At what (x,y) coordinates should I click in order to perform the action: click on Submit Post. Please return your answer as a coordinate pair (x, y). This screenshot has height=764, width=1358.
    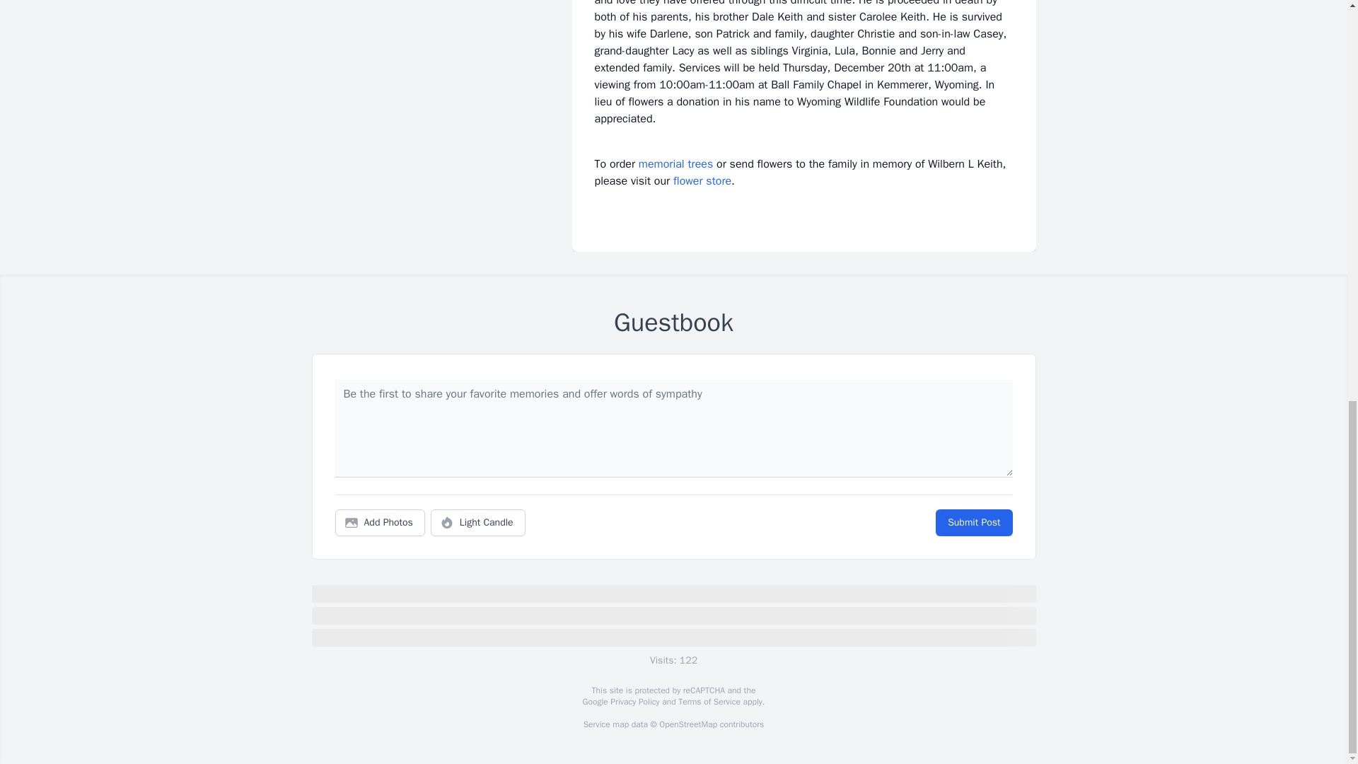
    Looking at the image, I should click on (973, 523).